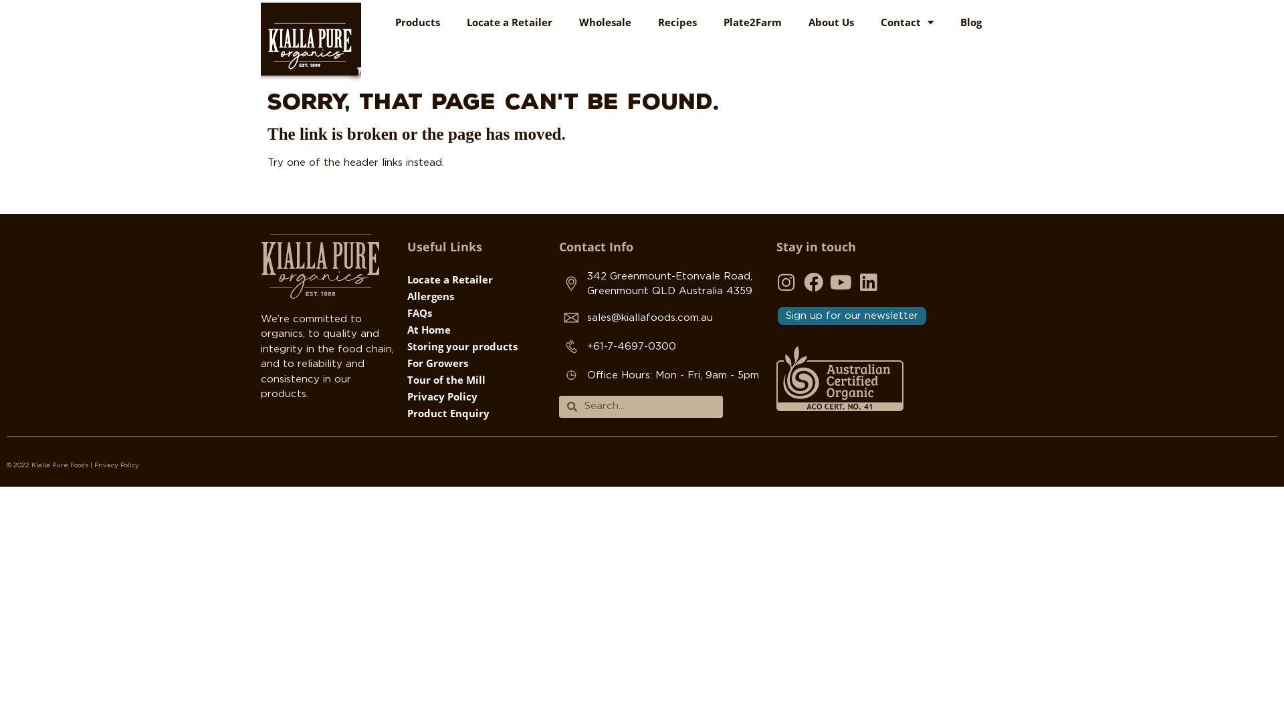  Describe the element at coordinates (661, 318) in the screenshot. I see `sales@kiallafoods.com.au` at that location.